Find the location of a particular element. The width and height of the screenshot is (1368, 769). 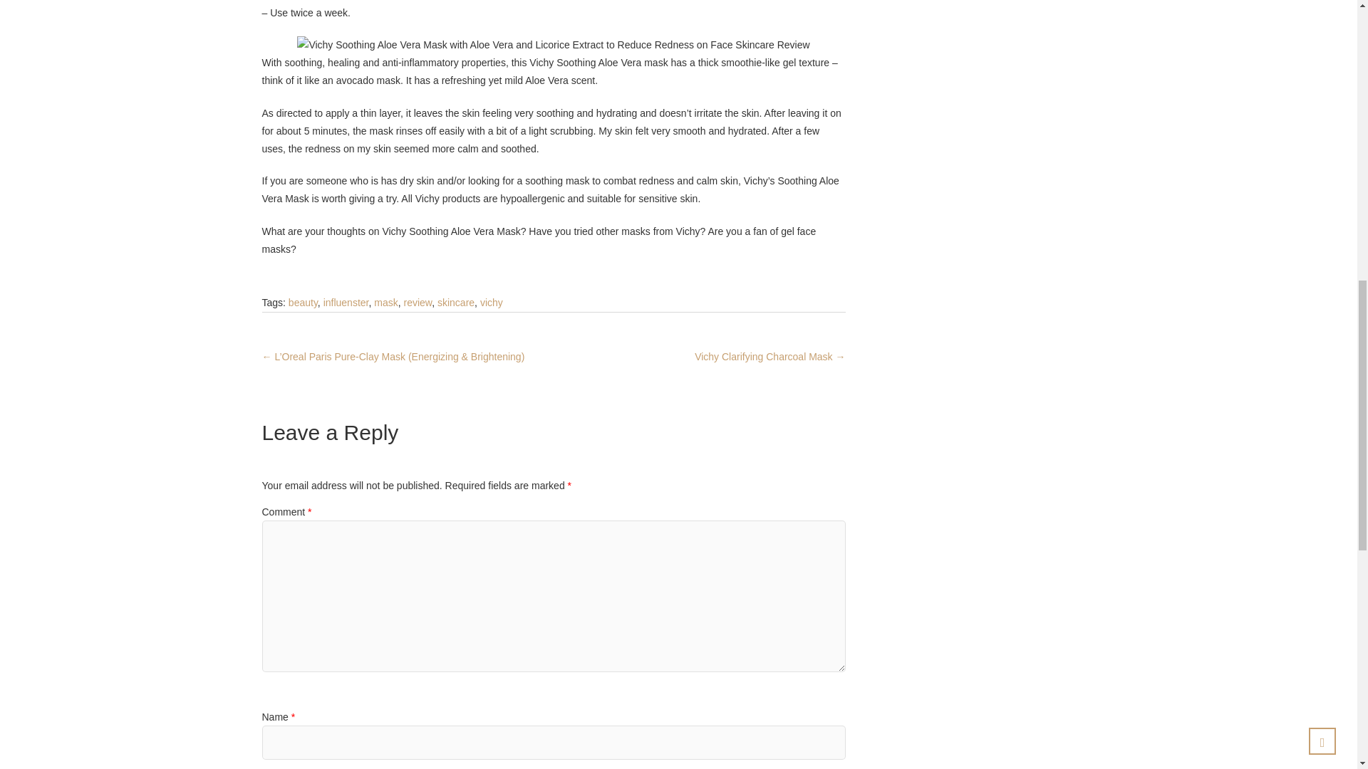

review is located at coordinates (418, 302).